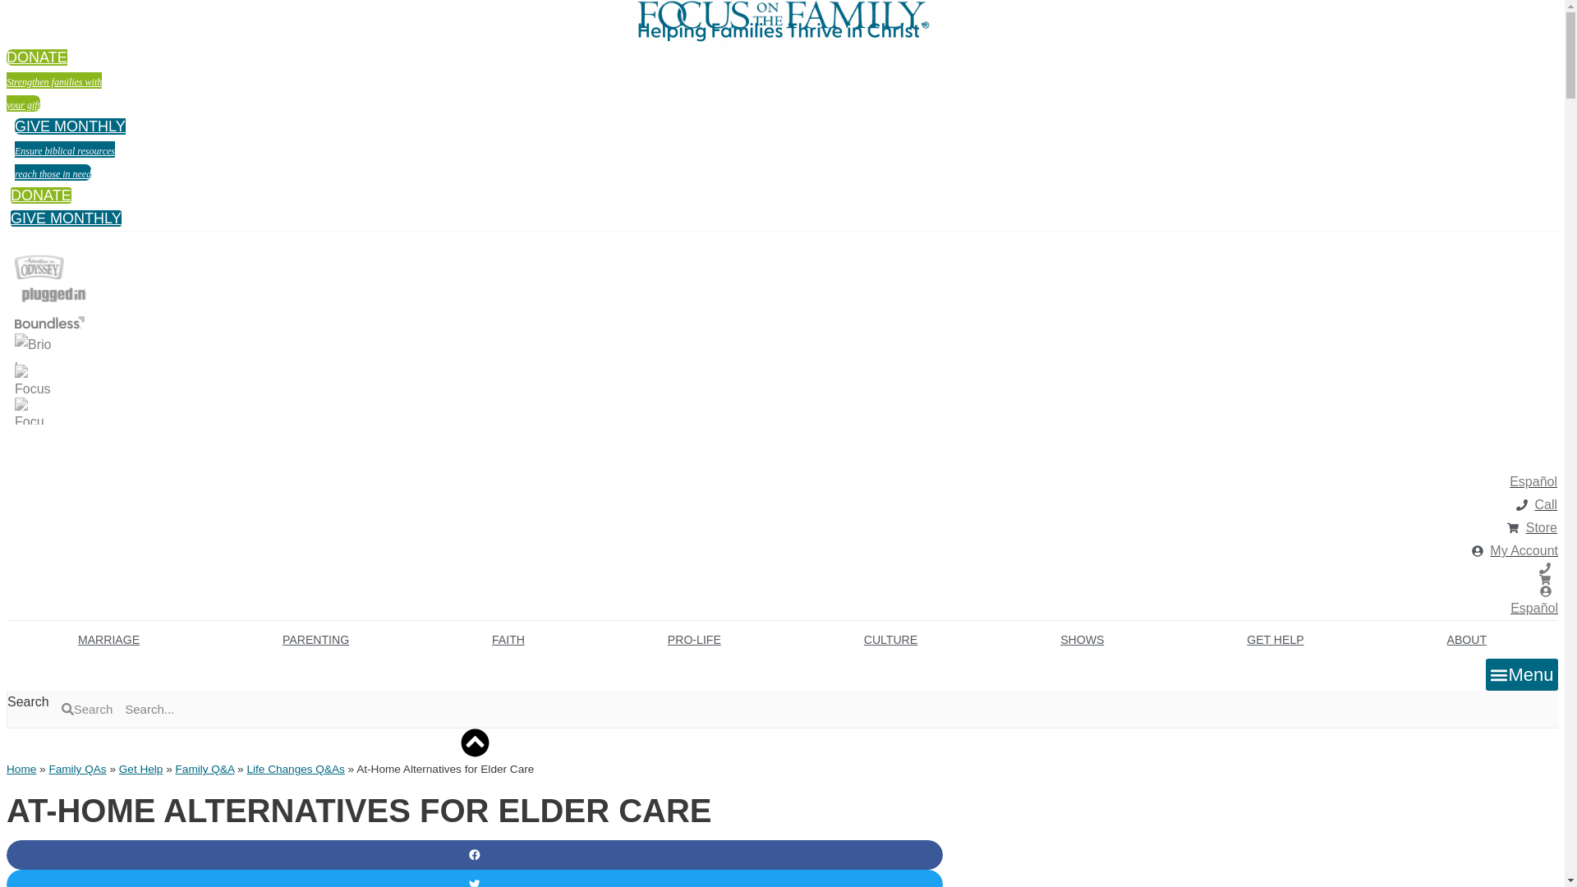 This screenshot has width=1577, height=887. Describe the element at coordinates (26, 437) in the screenshot. I see `Plugged In` at that location.